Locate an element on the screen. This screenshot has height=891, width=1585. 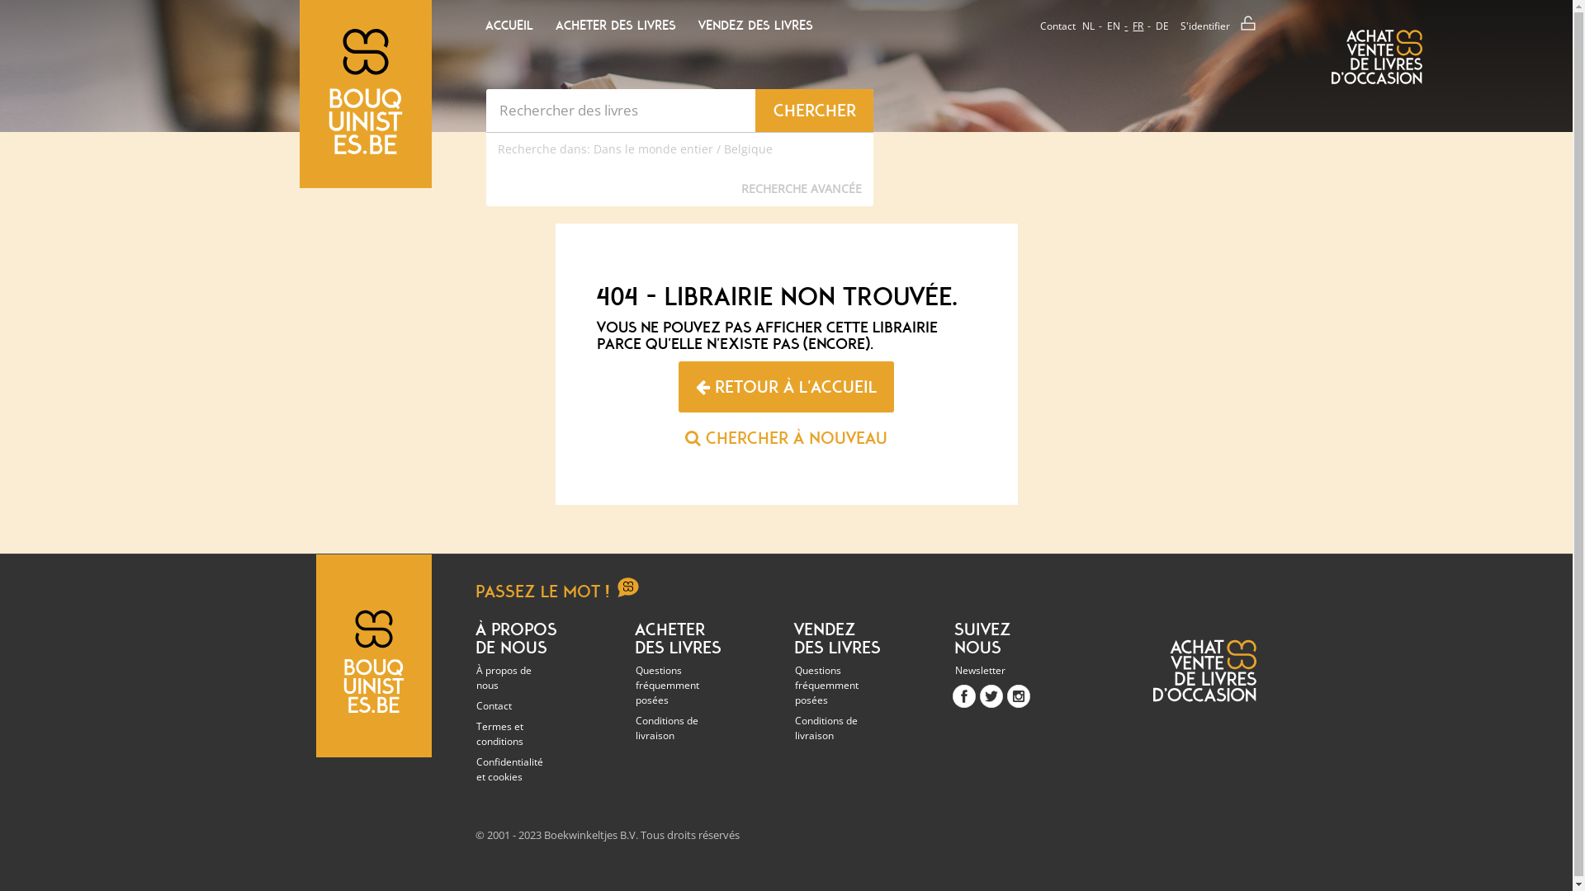
DE is located at coordinates (1156, 26).